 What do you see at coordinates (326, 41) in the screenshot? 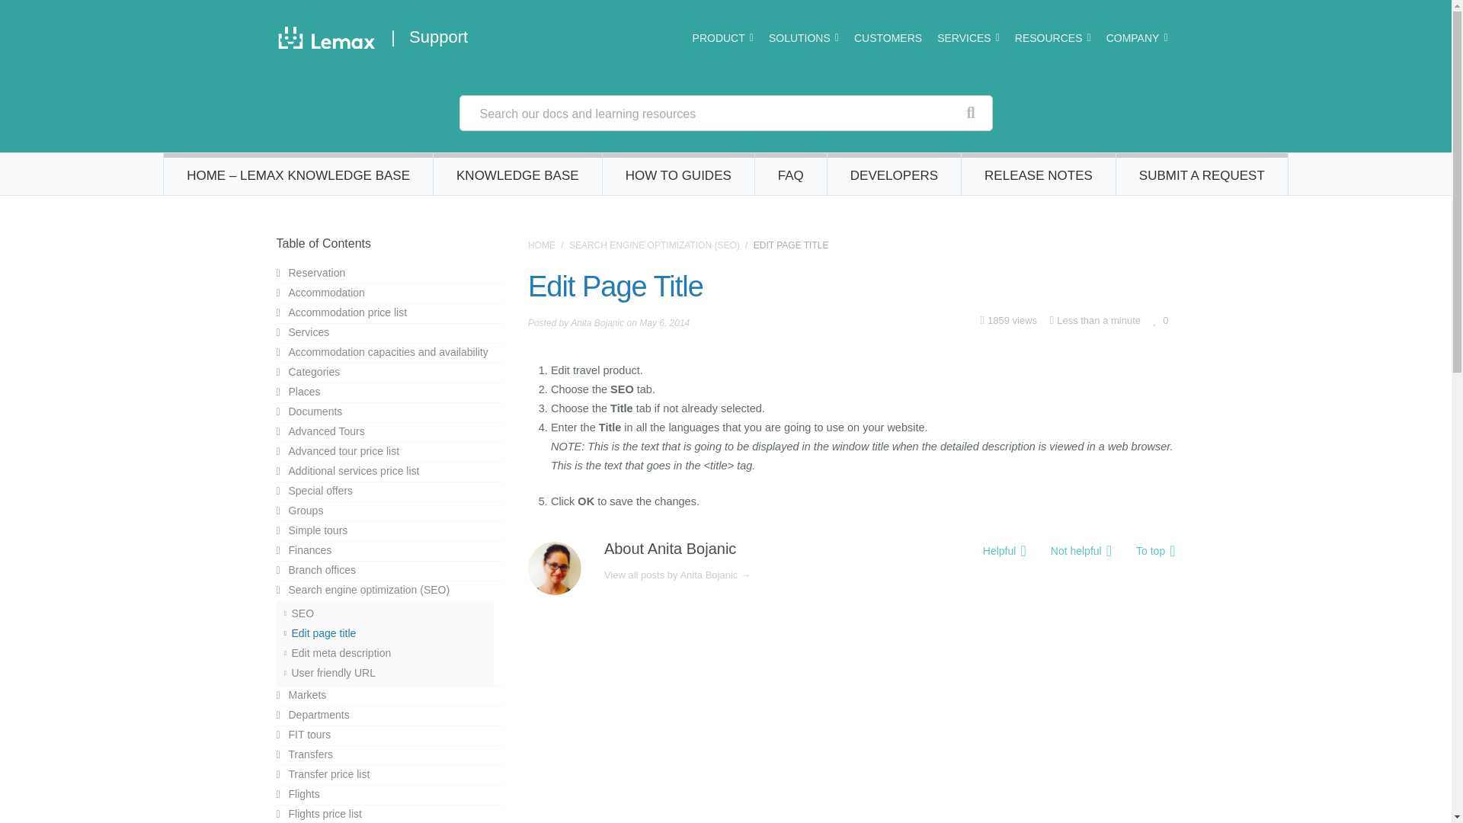
I see `Lemax Knowledge Base` at bounding box center [326, 41].